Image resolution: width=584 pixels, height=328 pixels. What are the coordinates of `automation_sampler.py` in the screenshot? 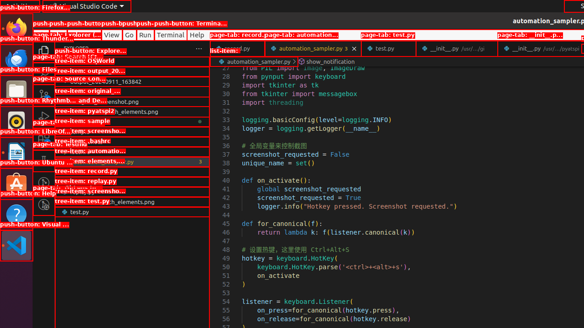 It's located at (132, 162).